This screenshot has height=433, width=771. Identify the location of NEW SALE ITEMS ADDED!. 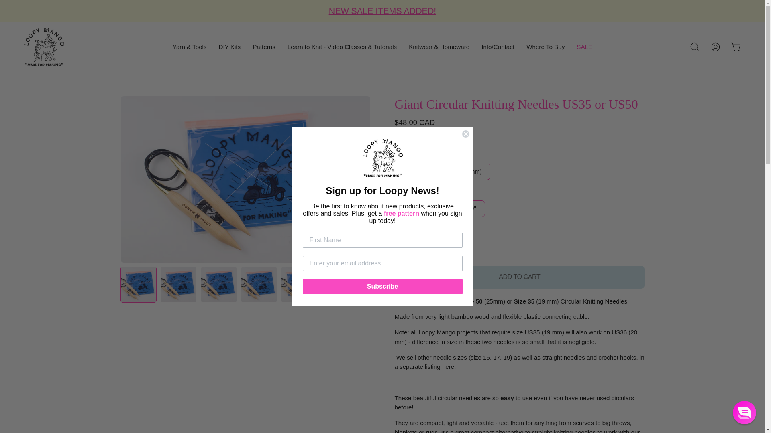
(382, 11).